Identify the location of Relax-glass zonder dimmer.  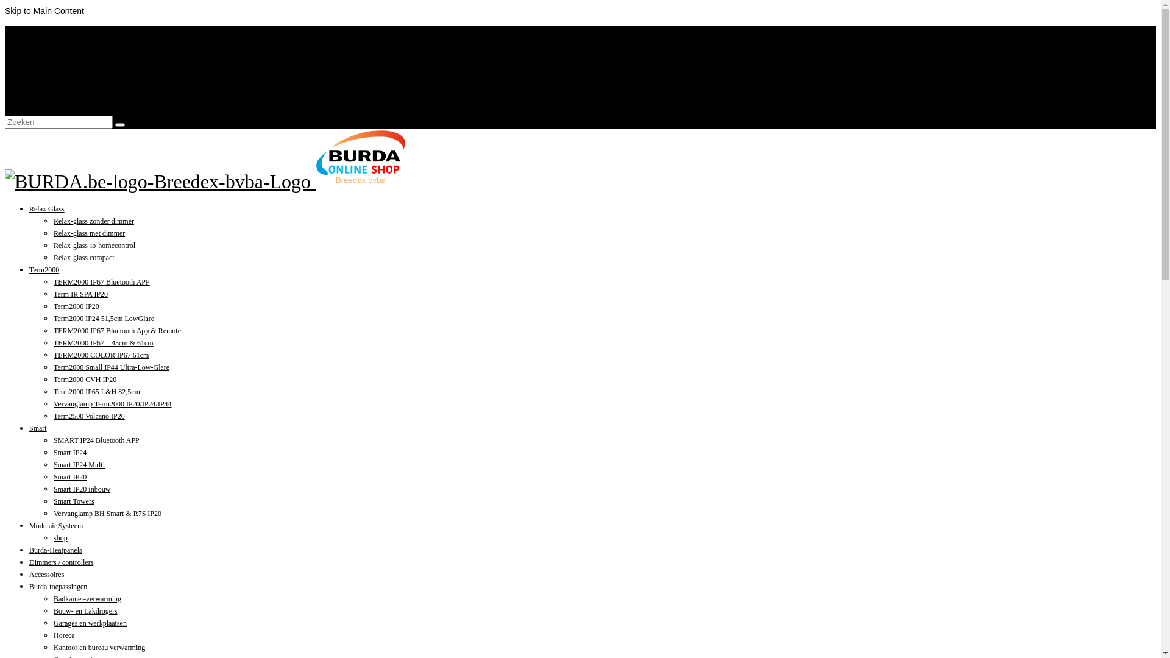
(94, 221).